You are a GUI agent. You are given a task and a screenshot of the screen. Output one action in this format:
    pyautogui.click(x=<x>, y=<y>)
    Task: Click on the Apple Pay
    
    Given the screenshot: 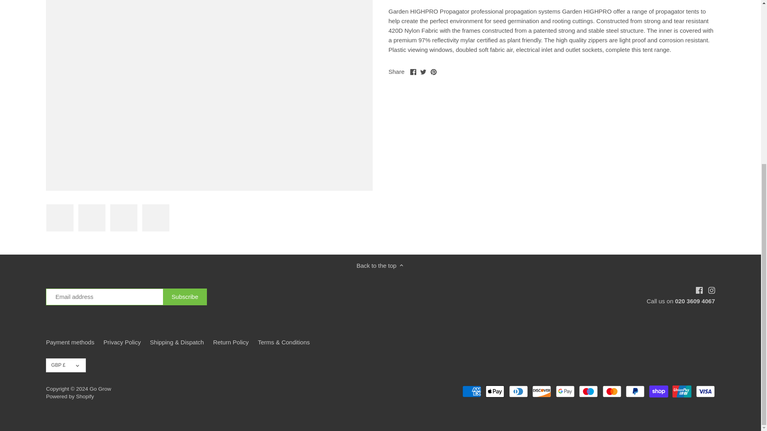 What is the action you would take?
    pyautogui.click(x=495, y=391)
    